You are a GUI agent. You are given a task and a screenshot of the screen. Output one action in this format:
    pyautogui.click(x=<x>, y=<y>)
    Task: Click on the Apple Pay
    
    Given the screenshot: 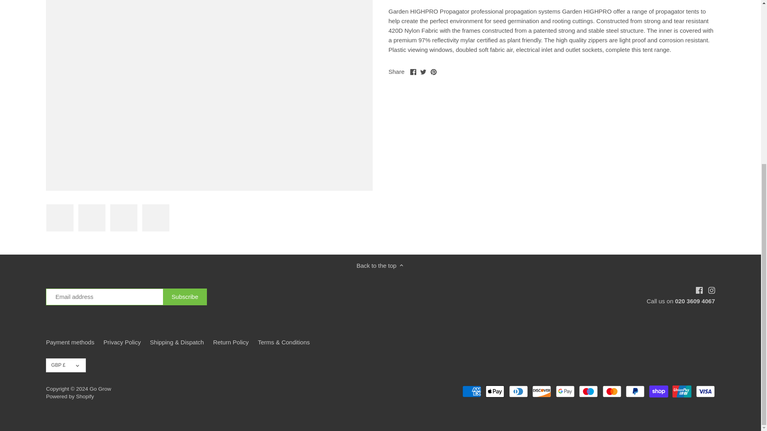 What is the action you would take?
    pyautogui.click(x=495, y=391)
    